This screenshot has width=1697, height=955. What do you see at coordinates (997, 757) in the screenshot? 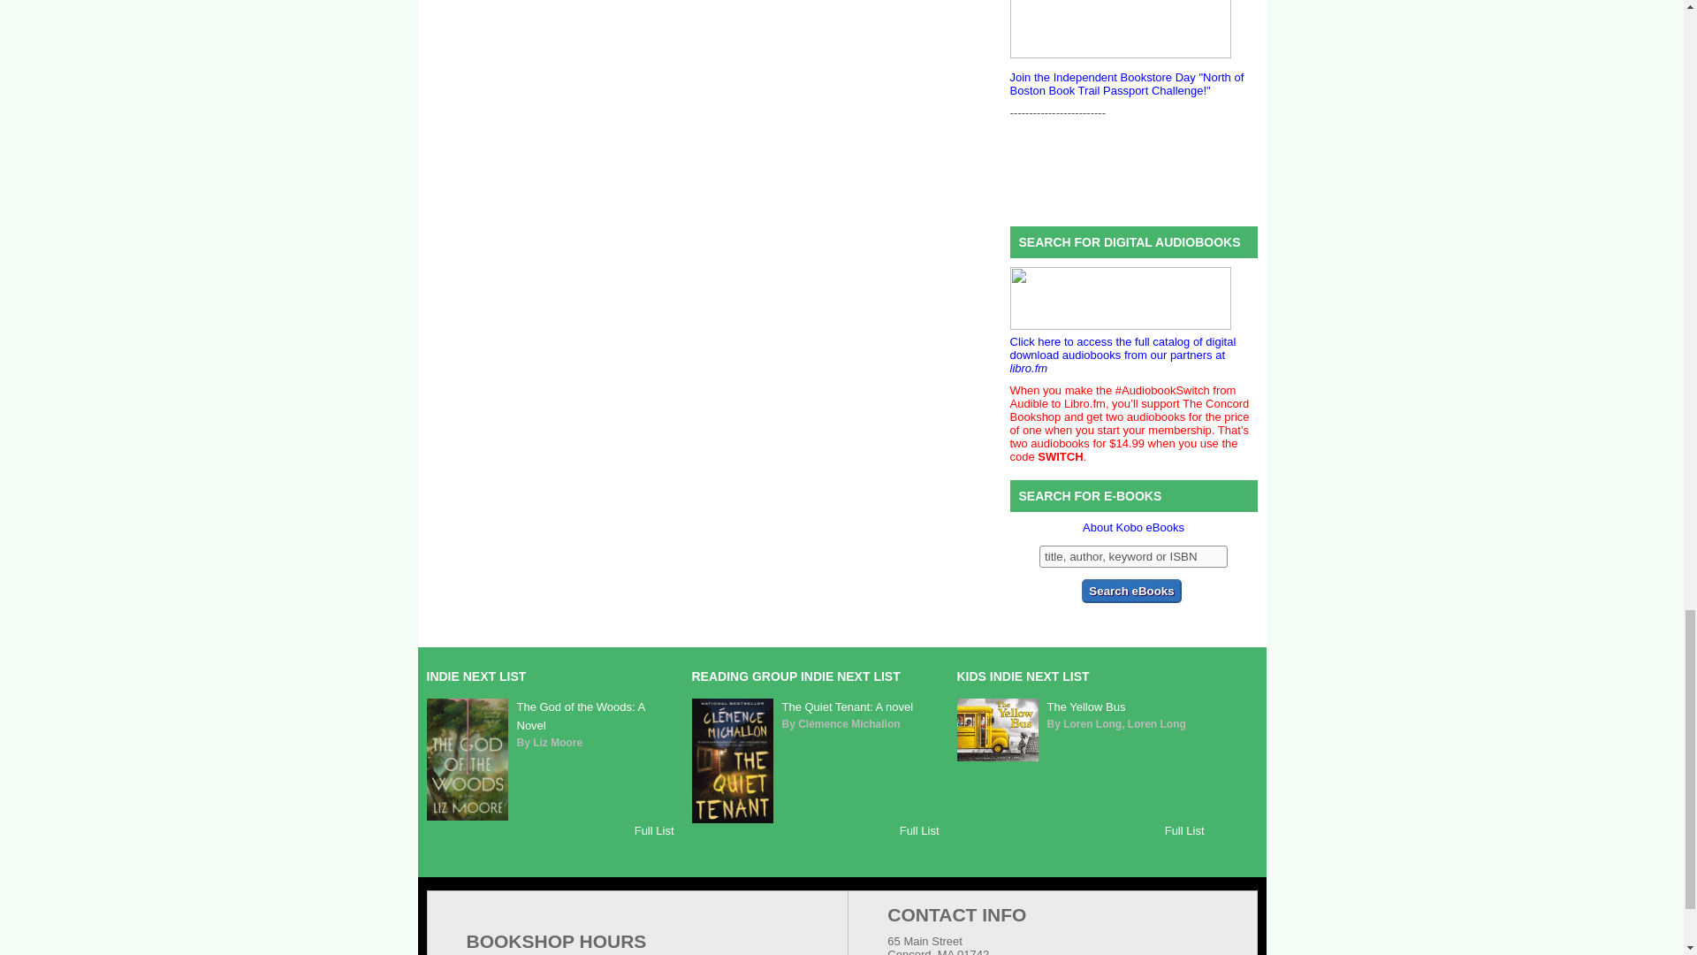
I see `The Yellow Bus - by Loren Long, Loren Long` at bounding box center [997, 757].